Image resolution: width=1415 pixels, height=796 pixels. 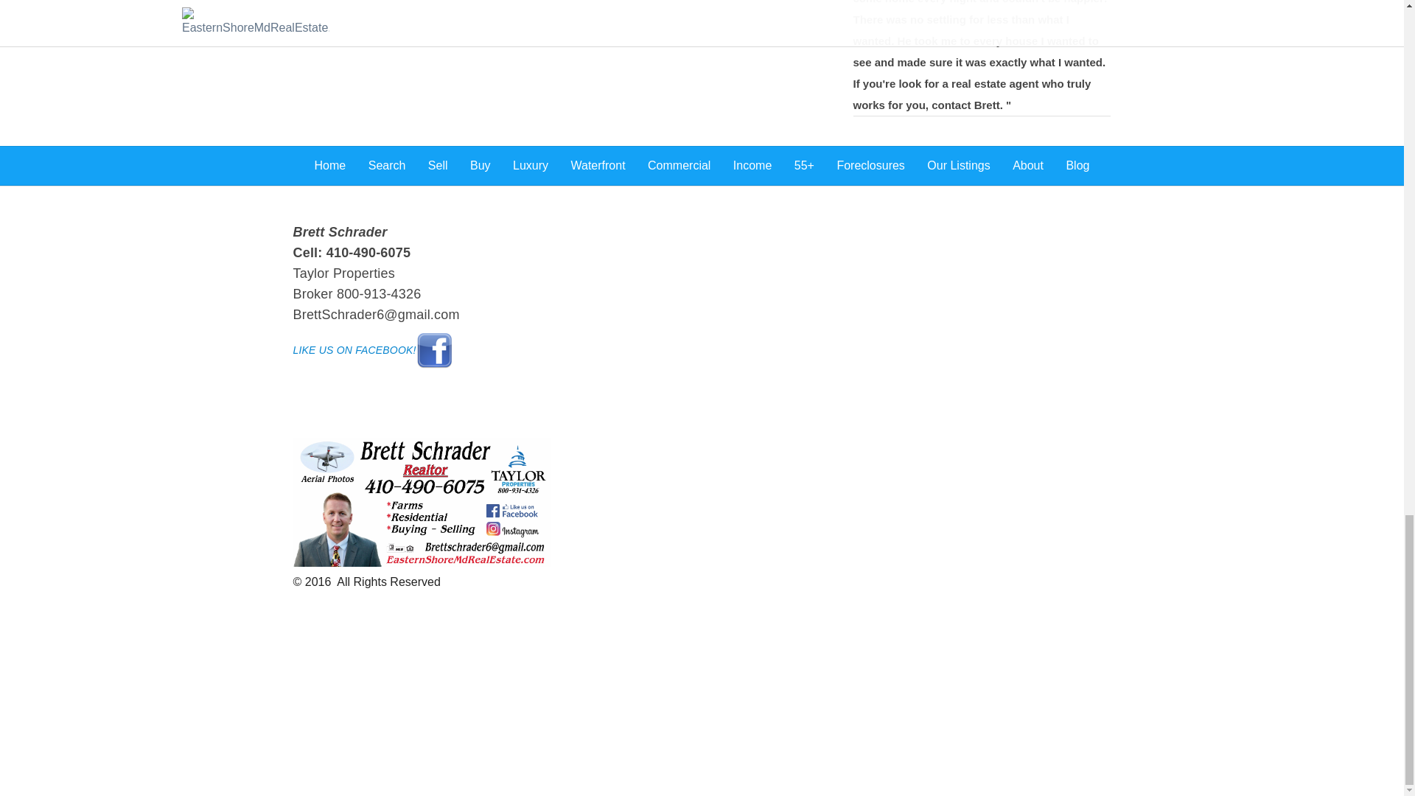 I want to click on Buy, so click(x=481, y=165).